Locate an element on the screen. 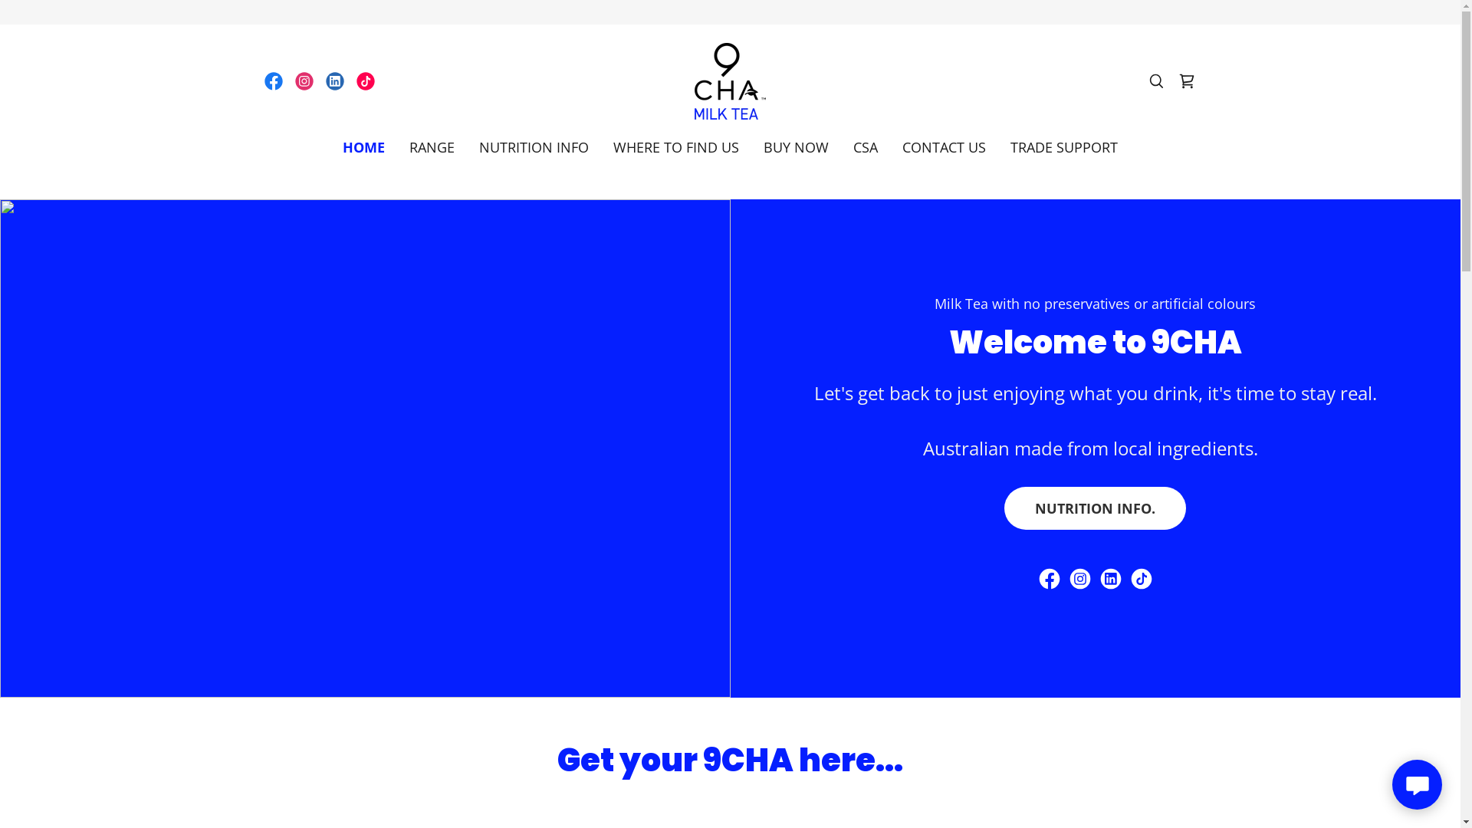 This screenshot has height=828, width=1472. TRADE SUPPORT is located at coordinates (1064, 147).